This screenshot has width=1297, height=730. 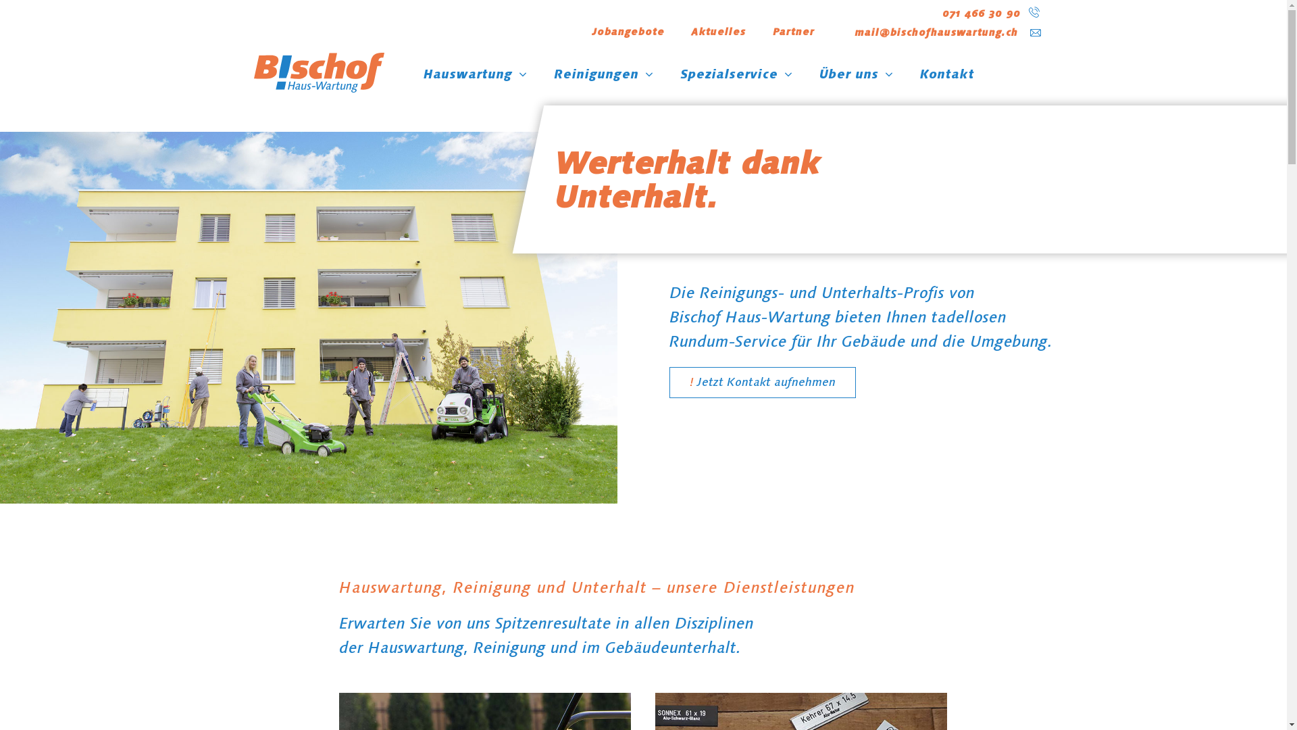 I want to click on mail@bischofhauswartung.ch, so click(x=936, y=32).